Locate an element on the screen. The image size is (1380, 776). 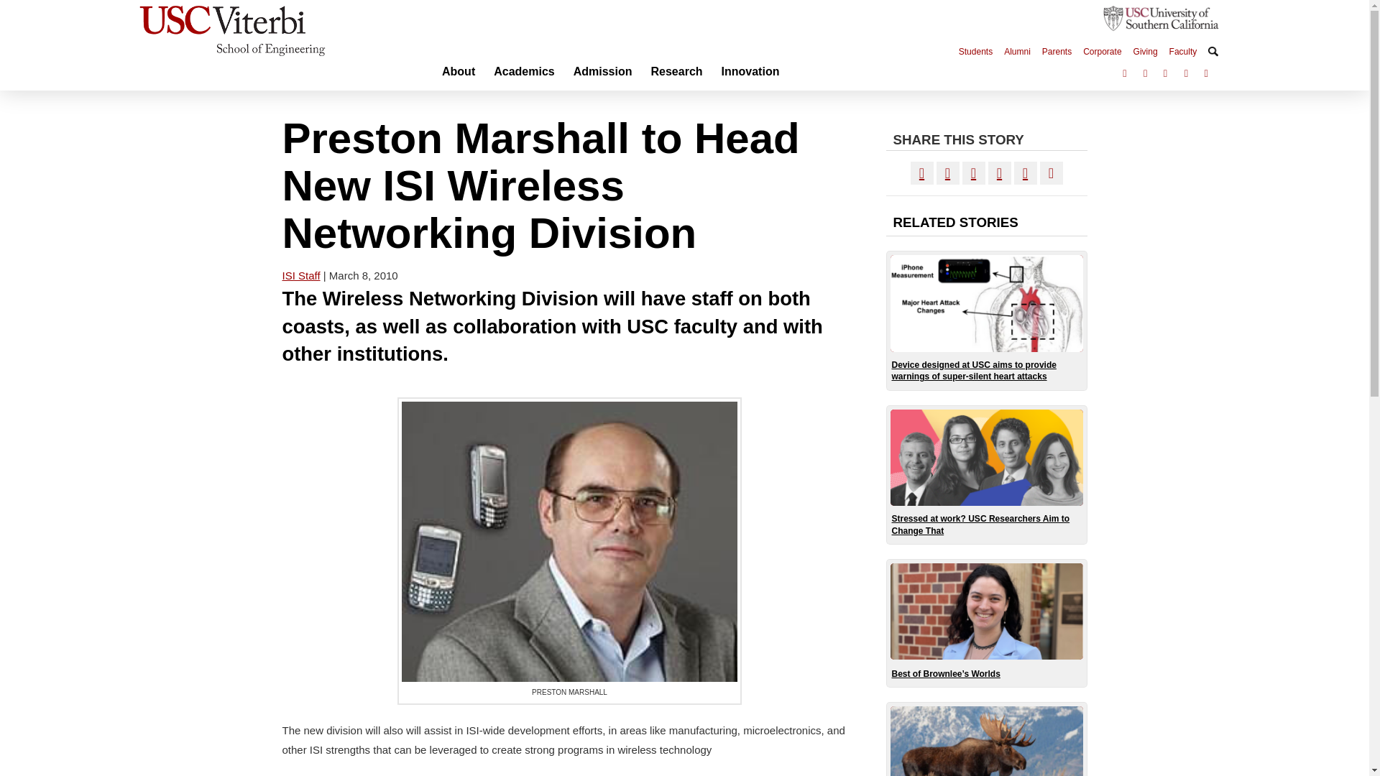
ISI Staff is located at coordinates (300, 275).